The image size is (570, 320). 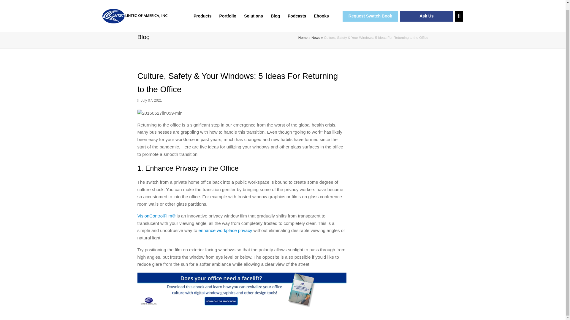 What do you see at coordinates (225, 230) in the screenshot?
I see `enhance workplace privacy` at bounding box center [225, 230].